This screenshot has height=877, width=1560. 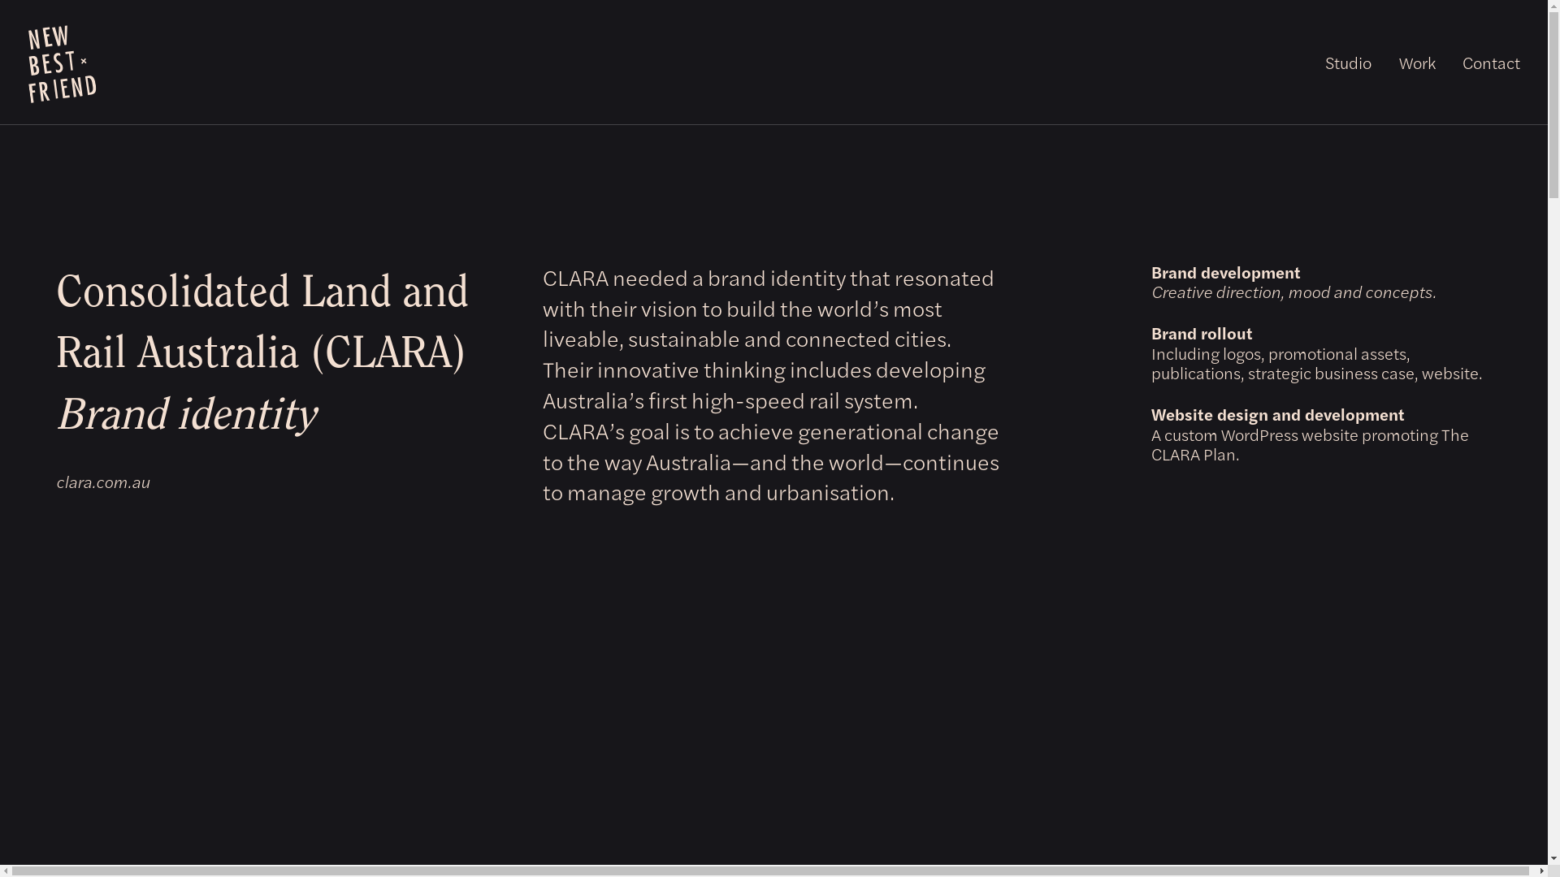 I want to click on Work, so click(x=1417, y=63).